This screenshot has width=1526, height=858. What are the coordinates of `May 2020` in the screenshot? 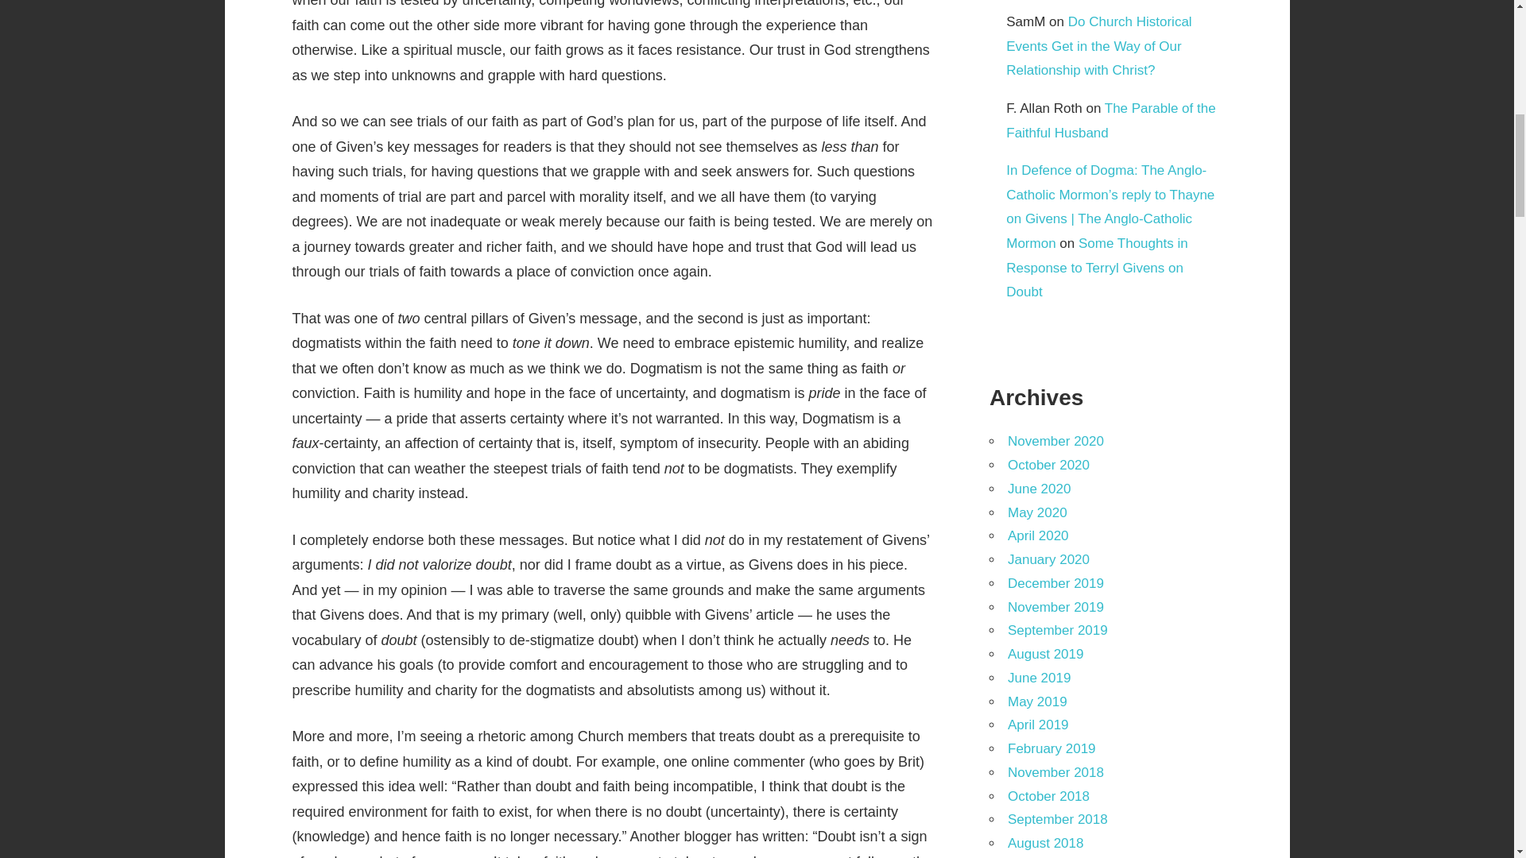 It's located at (1036, 512).